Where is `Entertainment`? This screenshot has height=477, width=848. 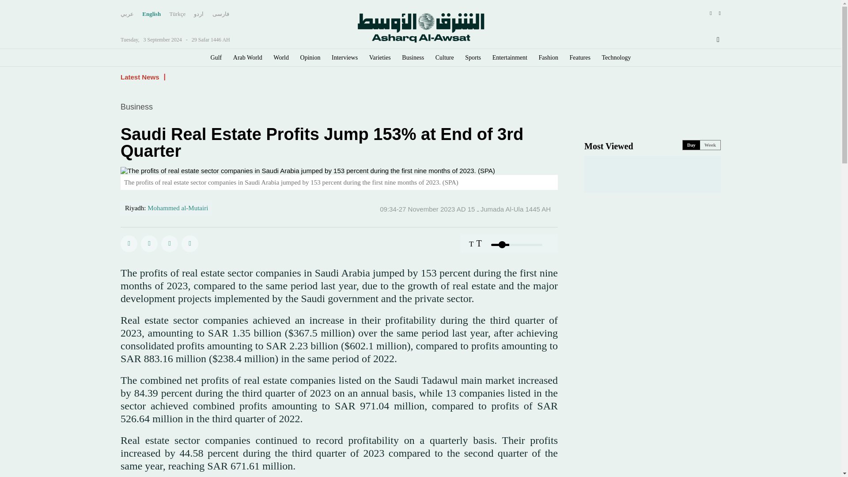
Entertainment is located at coordinates (510, 58).